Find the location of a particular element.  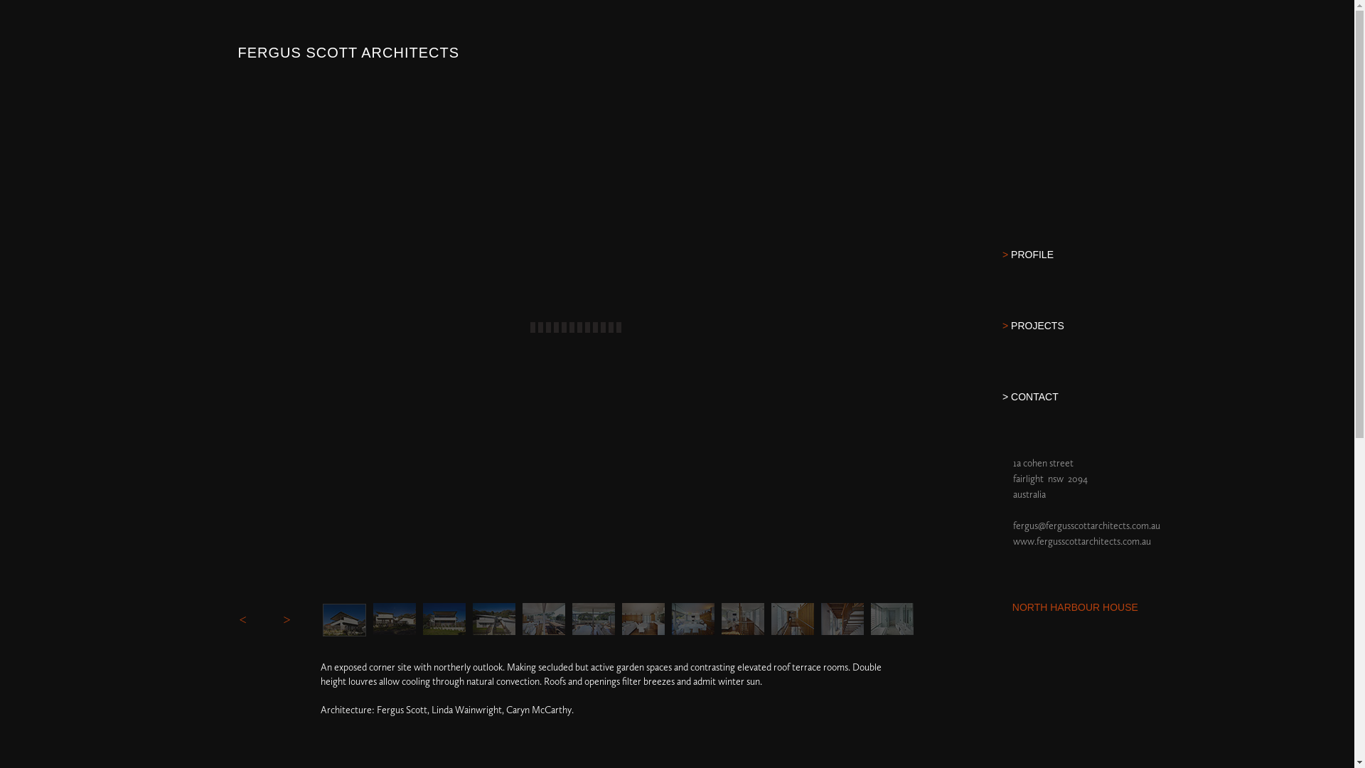

FERGUS SCOTT ARCHITECTS is located at coordinates (550, 61).